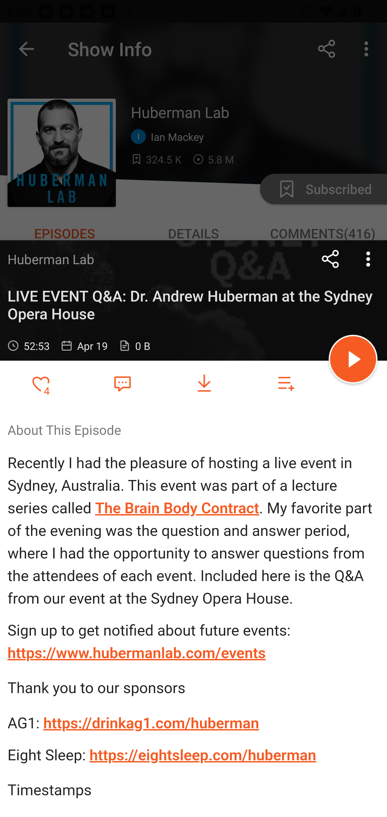 The image size is (387, 817). What do you see at coordinates (286, 383) in the screenshot?
I see `Add to playlist` at bounding box center [286, 383].